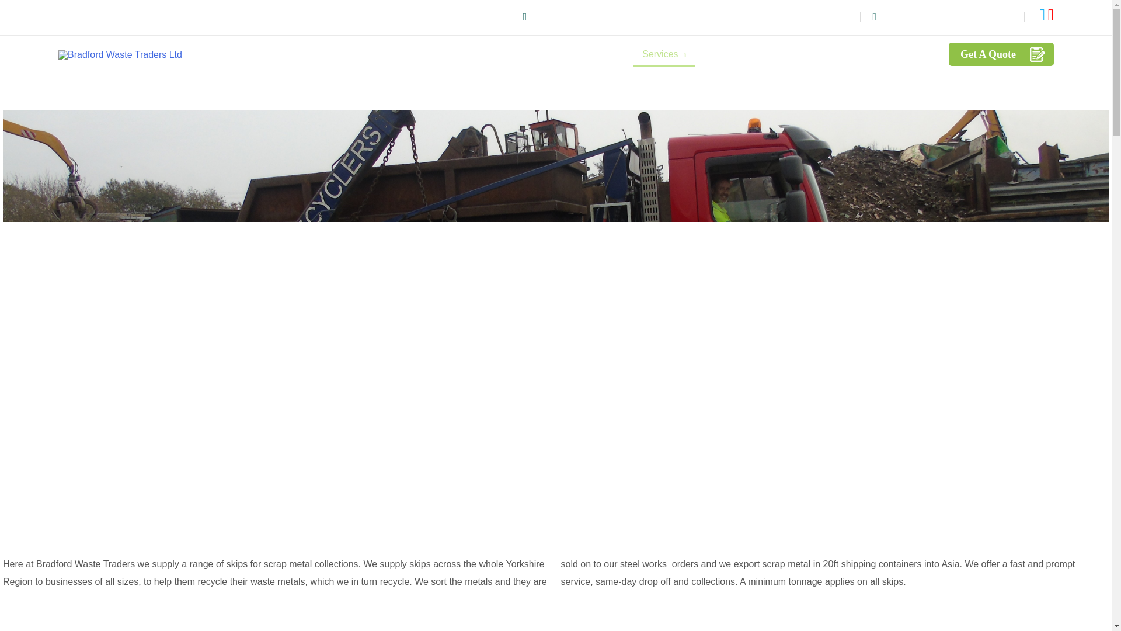  What do you see at coordinates (822, 54) in the screenshot?
I see `Gallery` at bounding box center [822, 54].